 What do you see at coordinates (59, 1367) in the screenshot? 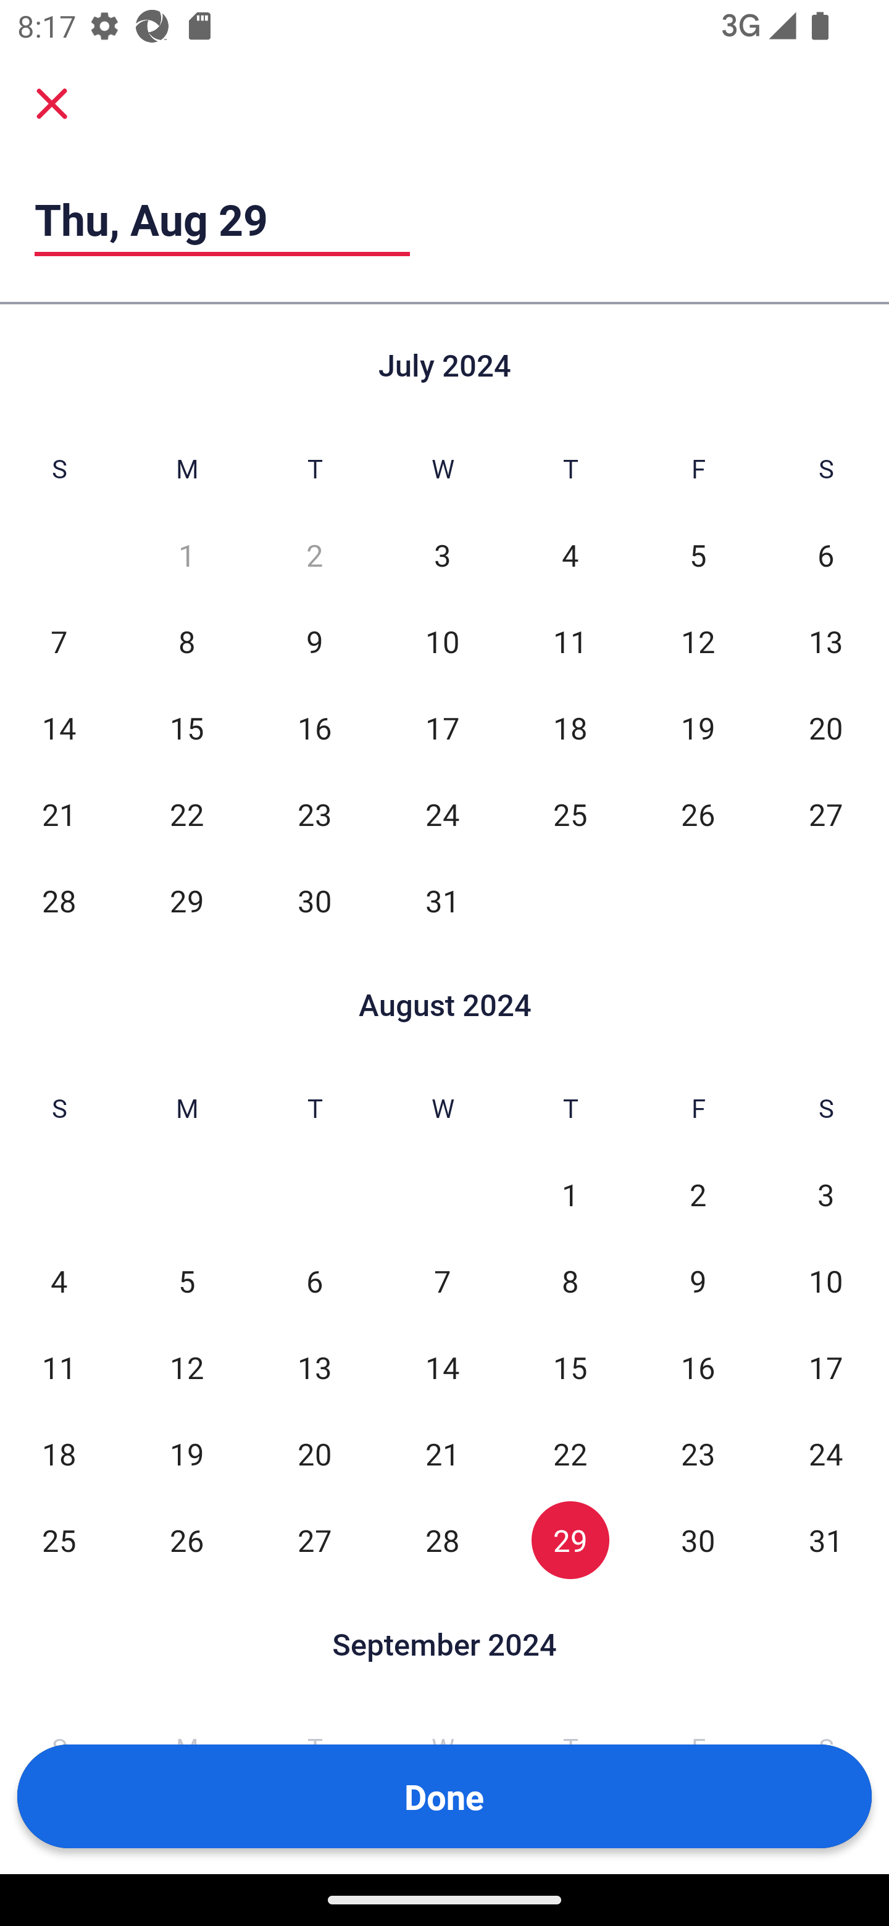
I see `11 Sun, Aug 11, Not Selected` at bounding box center [59, 1367].